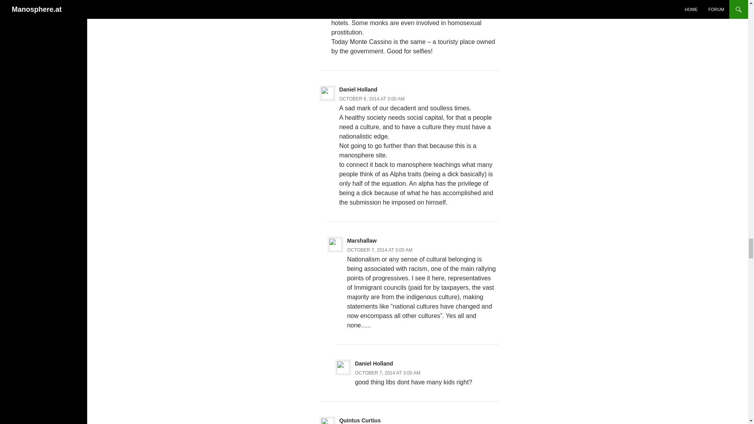 This screenshot has width=754, height=424. I want to click on OCTOBER 7, 2014 AT 3:00 AM, so click(379, 250).